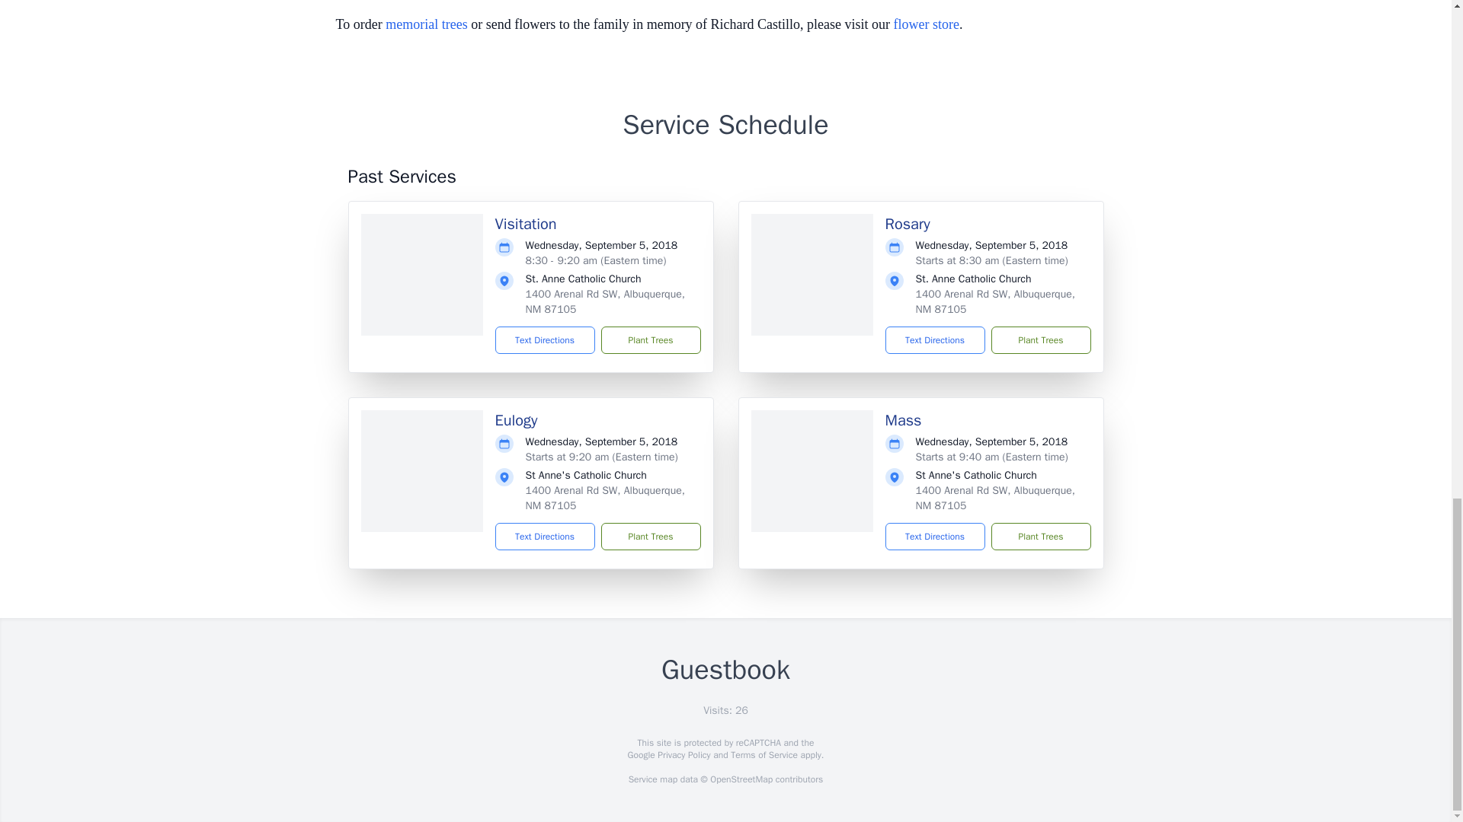  What do you see at coordinates (546, 536) in the screenshot?
I see `Text Directions` at bounding box center [546, 536].